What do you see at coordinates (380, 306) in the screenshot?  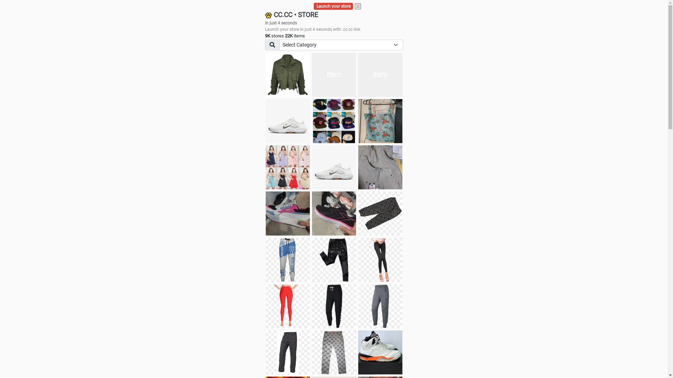 I see `Pant` at bounding box center [380, 306].